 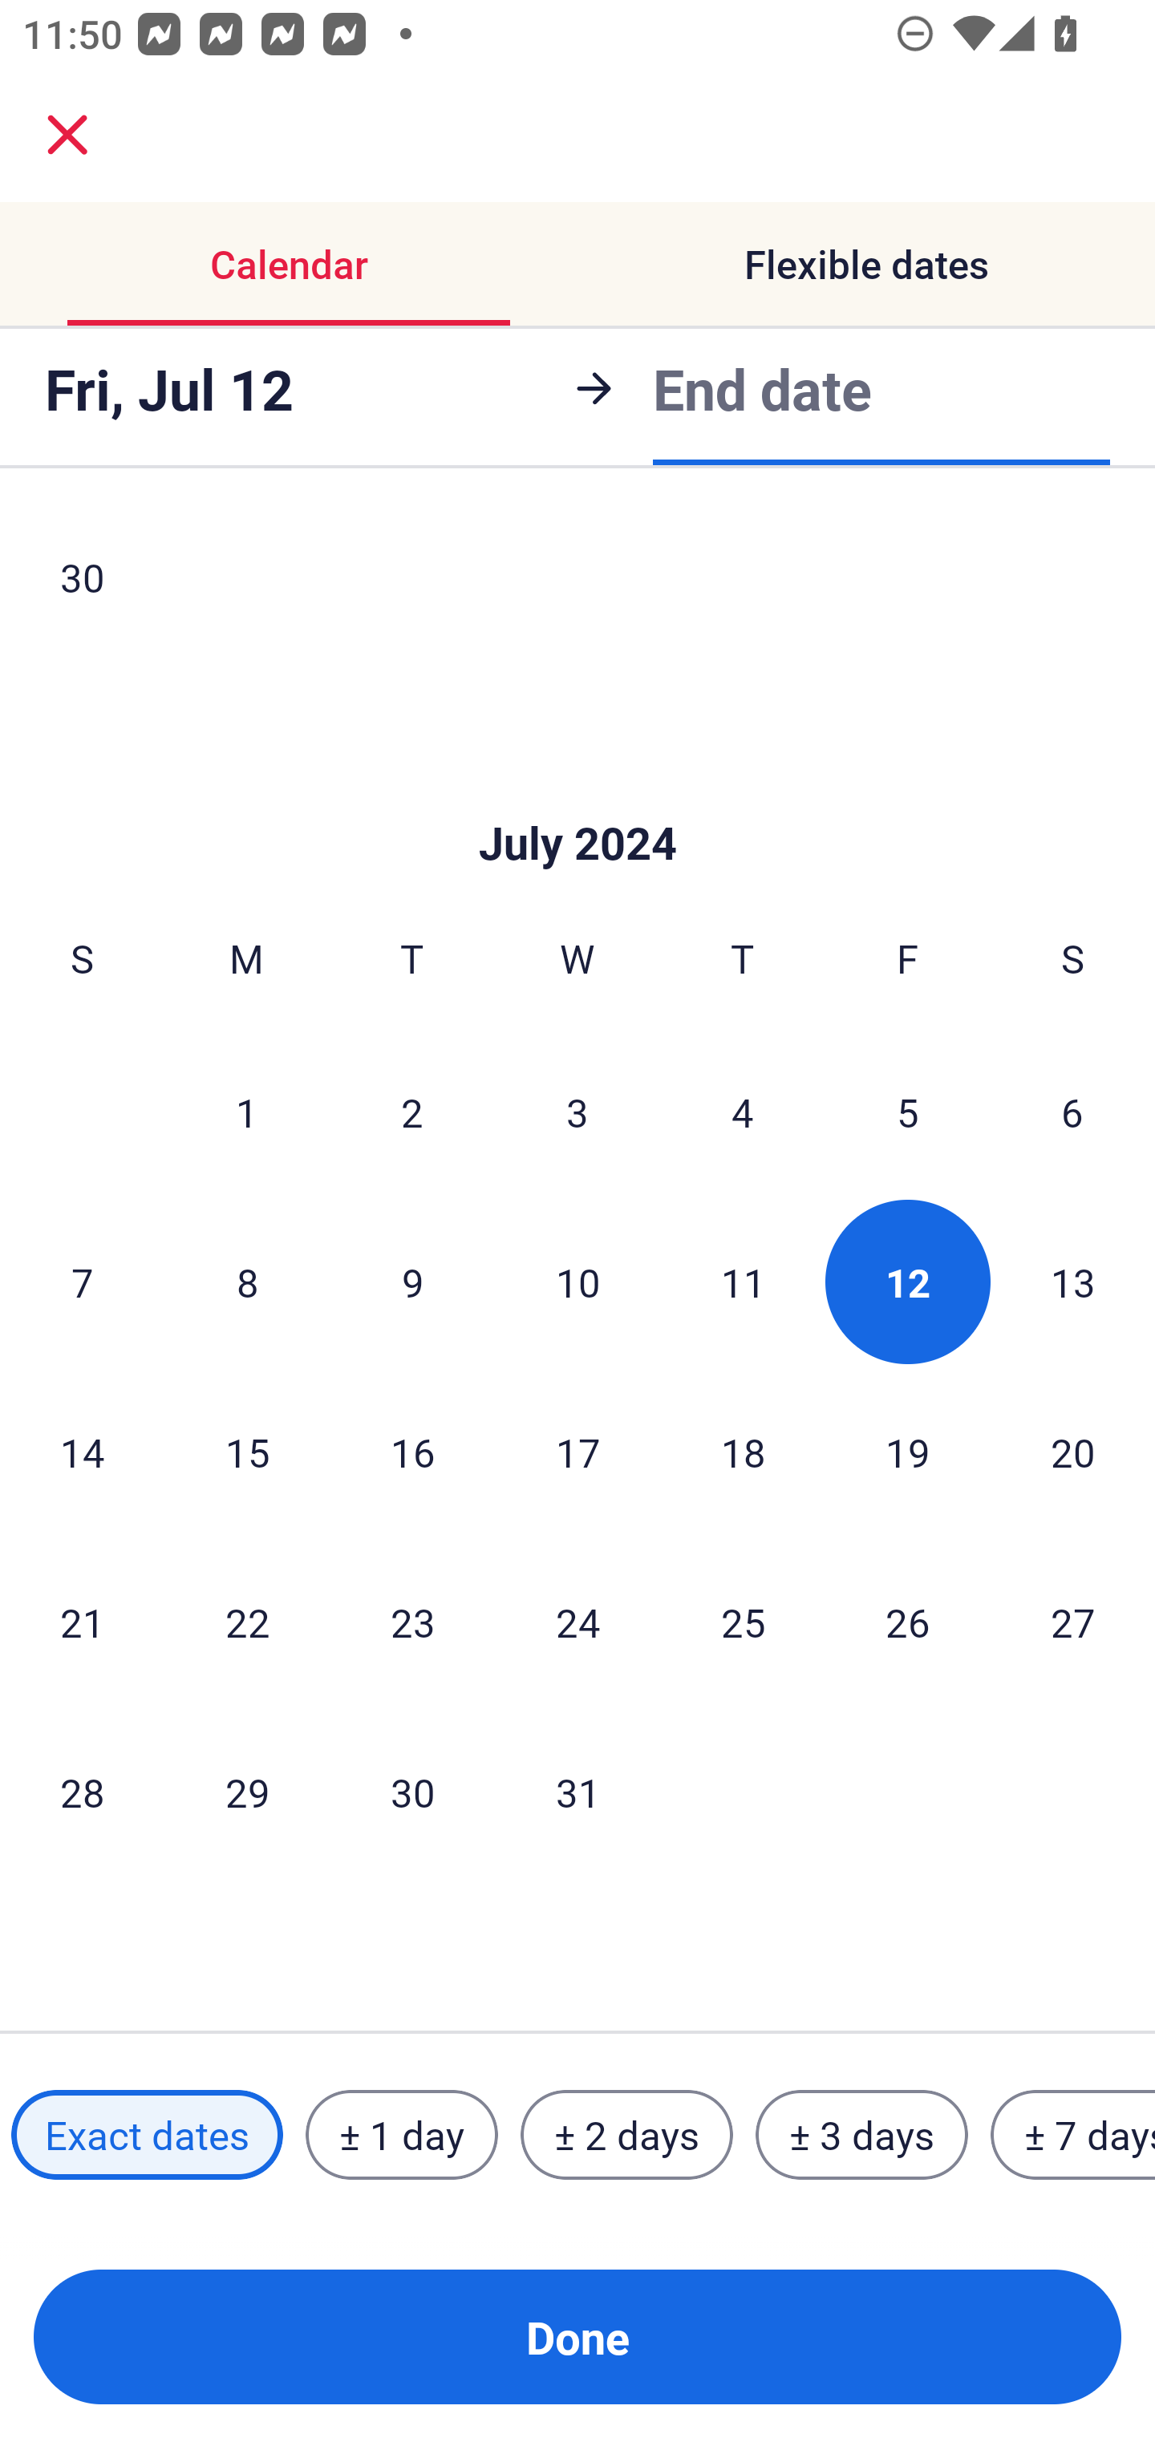 I want to click on 5 Friday, July 5, 2024, so click(x=908, y=1112).